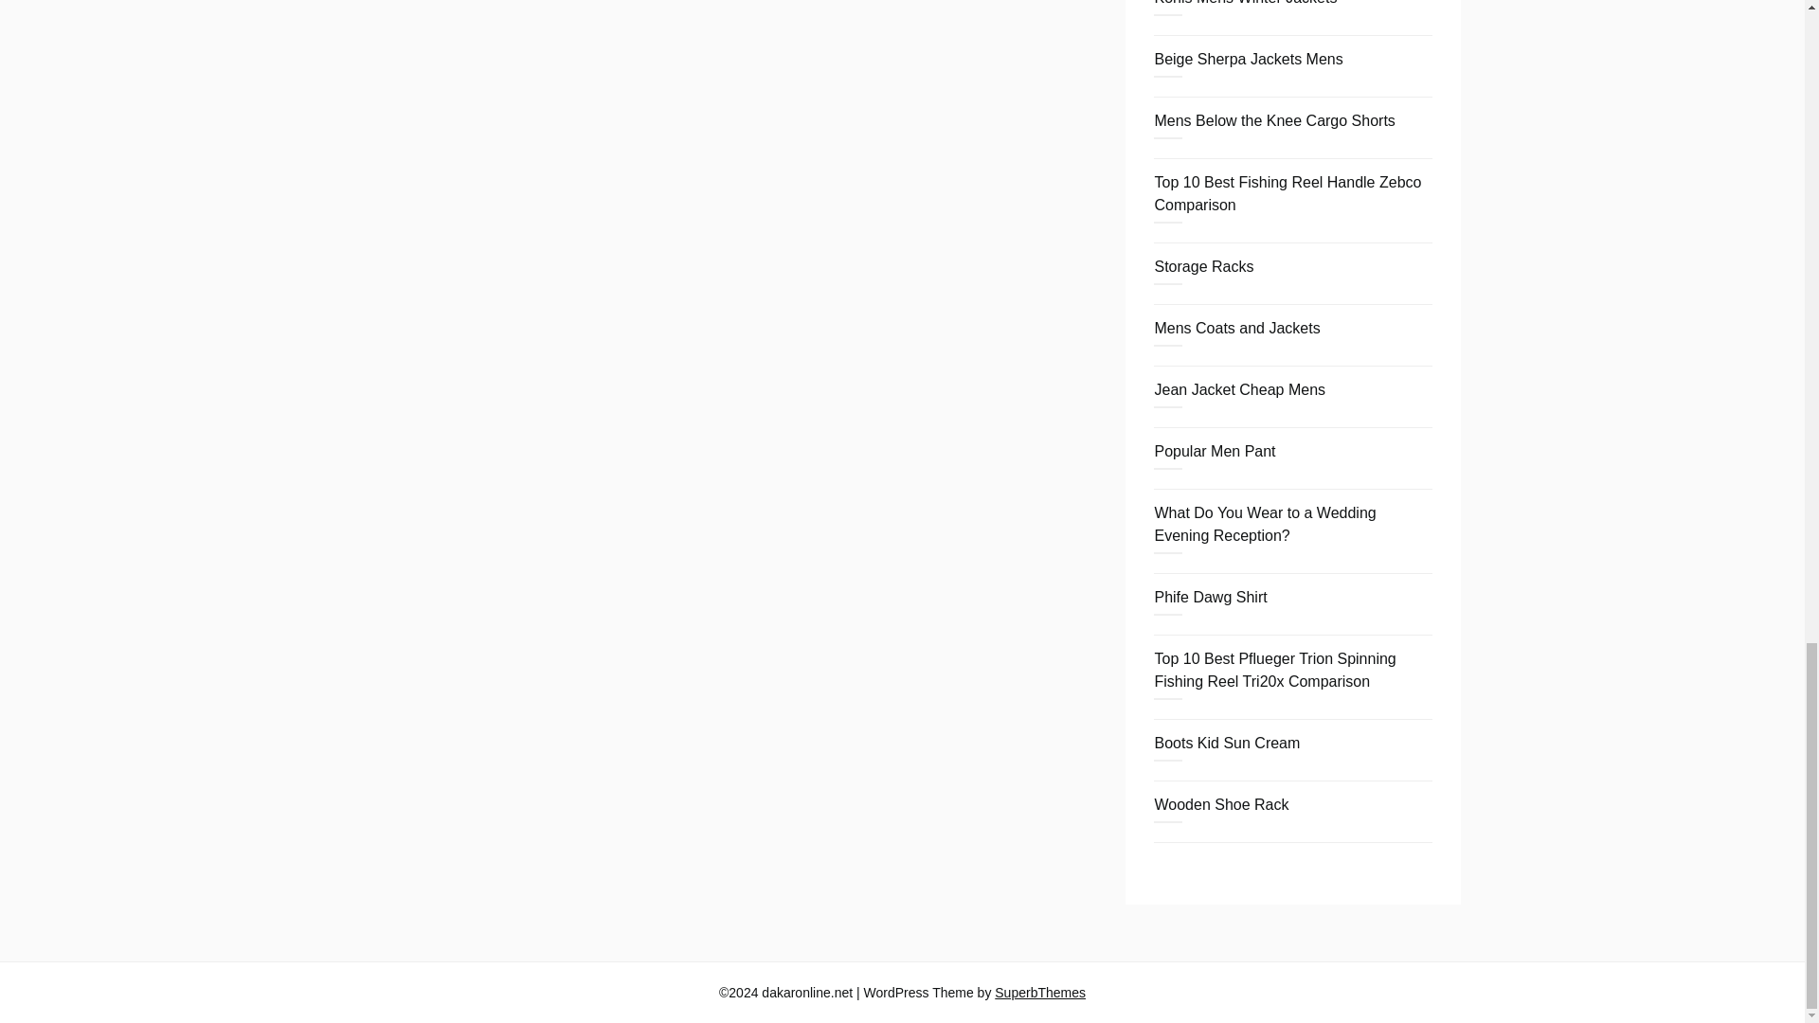 This screenshot has height=1023, width=1819. What do you see at coordinates (1040, 993) in the screenshot?
I see `SuperbThemes` at bounding box center [1040, 993].